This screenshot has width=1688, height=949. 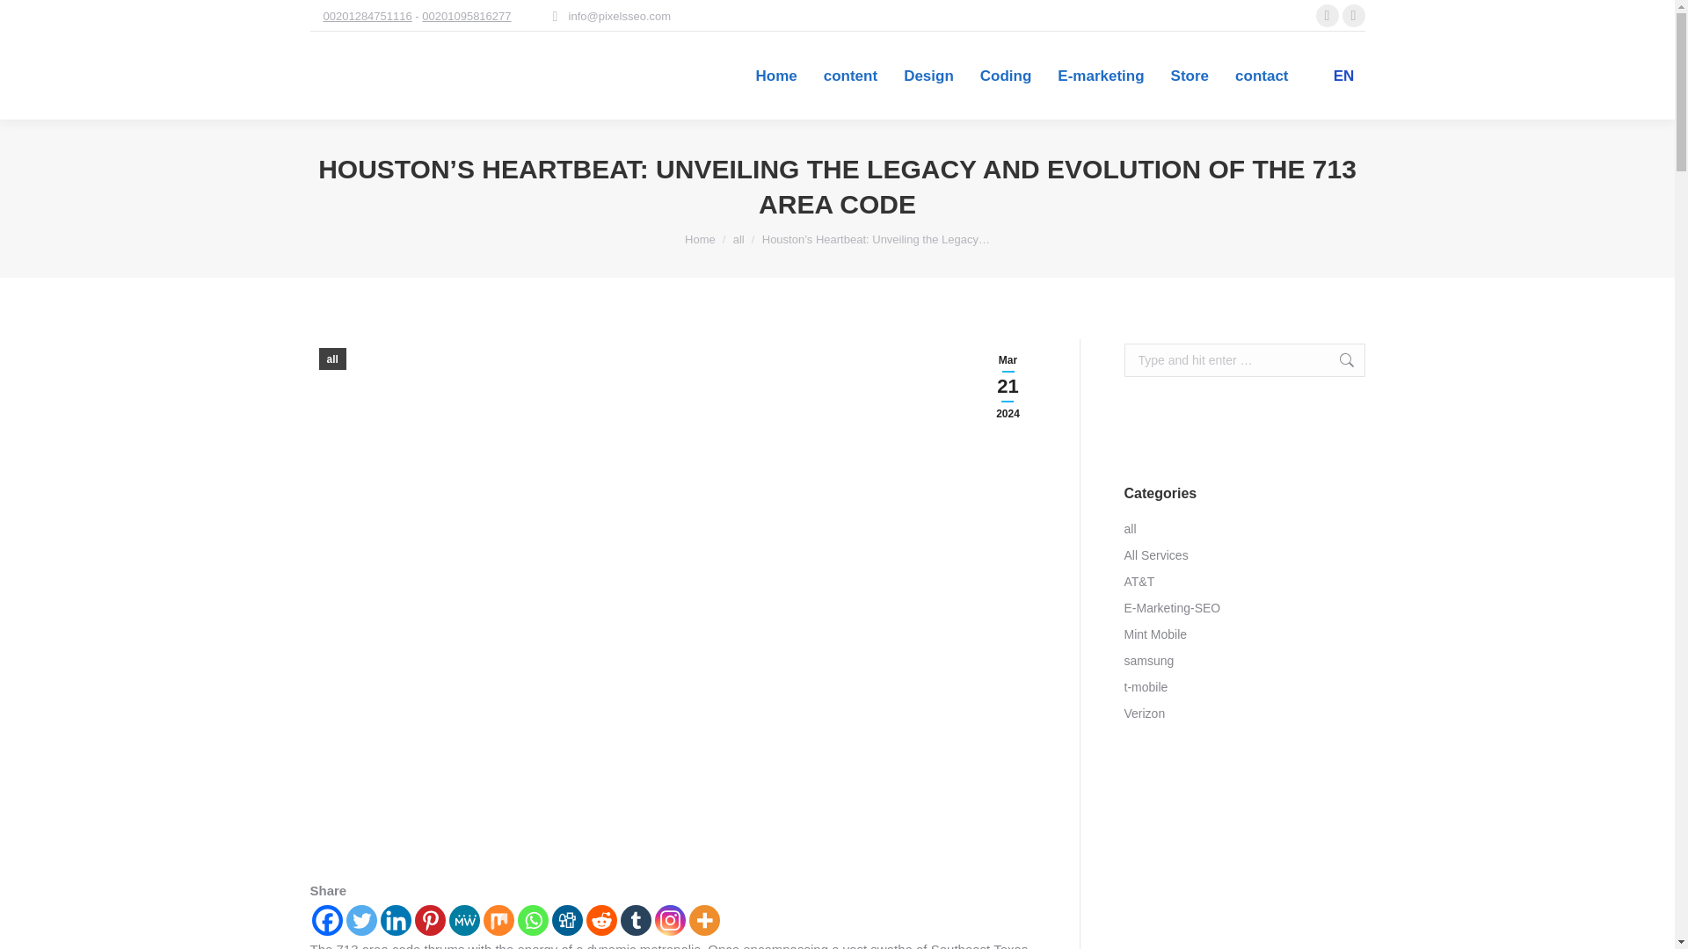 What do you see at coordinates (928, 76) in the screenshot?
I see `Design` at bounding box center [928, 76].